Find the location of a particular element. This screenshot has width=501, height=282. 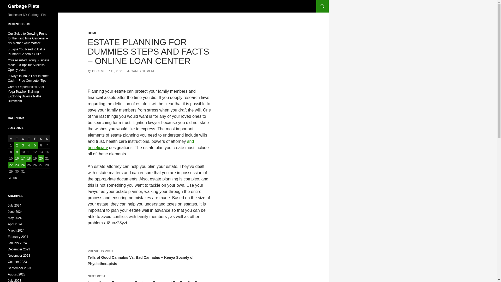

November 2023 is located at coordinates (19, 256).